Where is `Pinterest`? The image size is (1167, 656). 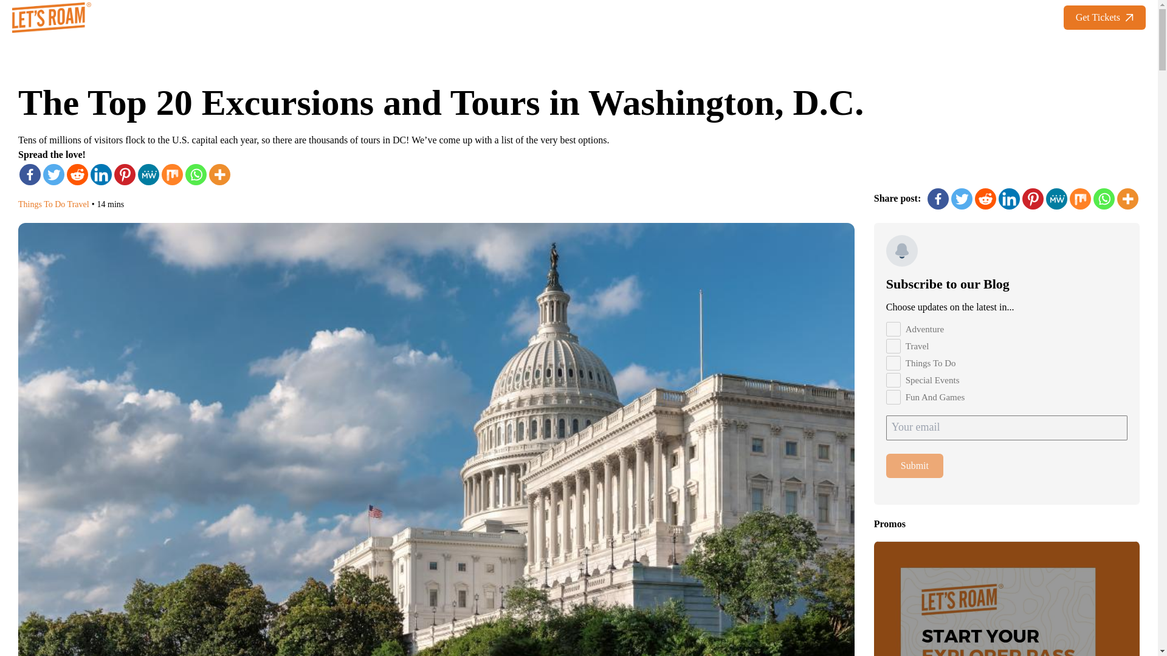 Pinterest is located at coordinates (125, 174).